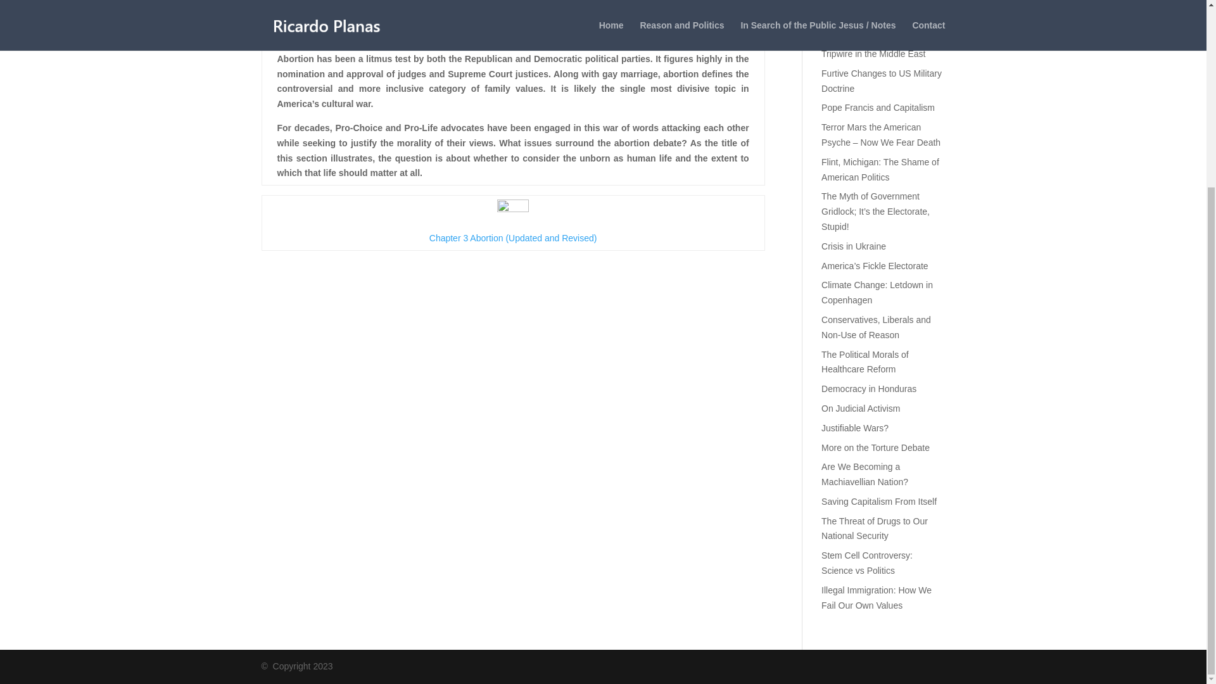  What do you see at coordinates (874, 529) in the screenshot?
I see `The Threat of Drugs to Our National Security` at bounding box center [874, 529].